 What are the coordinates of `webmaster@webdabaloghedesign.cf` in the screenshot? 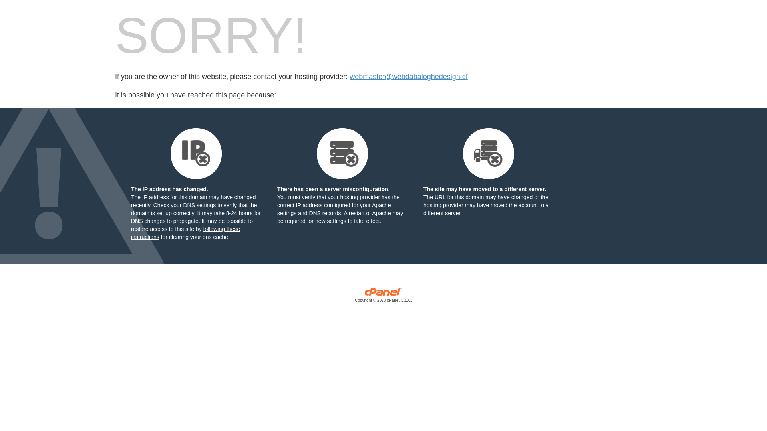 It's located at (408, 77).